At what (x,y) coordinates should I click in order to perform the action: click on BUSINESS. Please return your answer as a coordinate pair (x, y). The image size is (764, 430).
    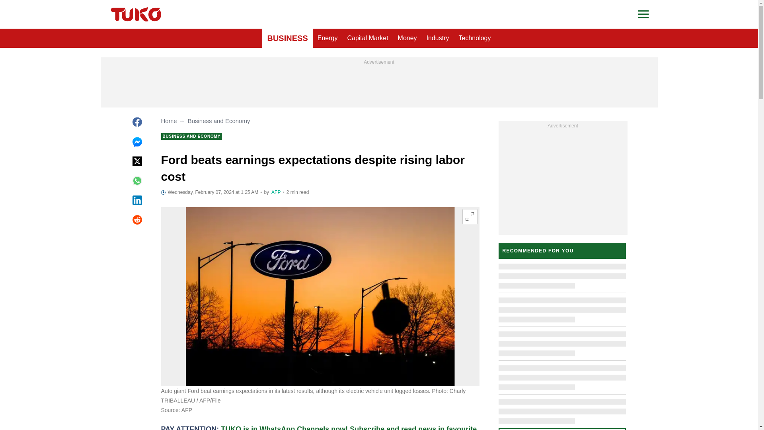
    Looking at the image, I should click on (287, 38).